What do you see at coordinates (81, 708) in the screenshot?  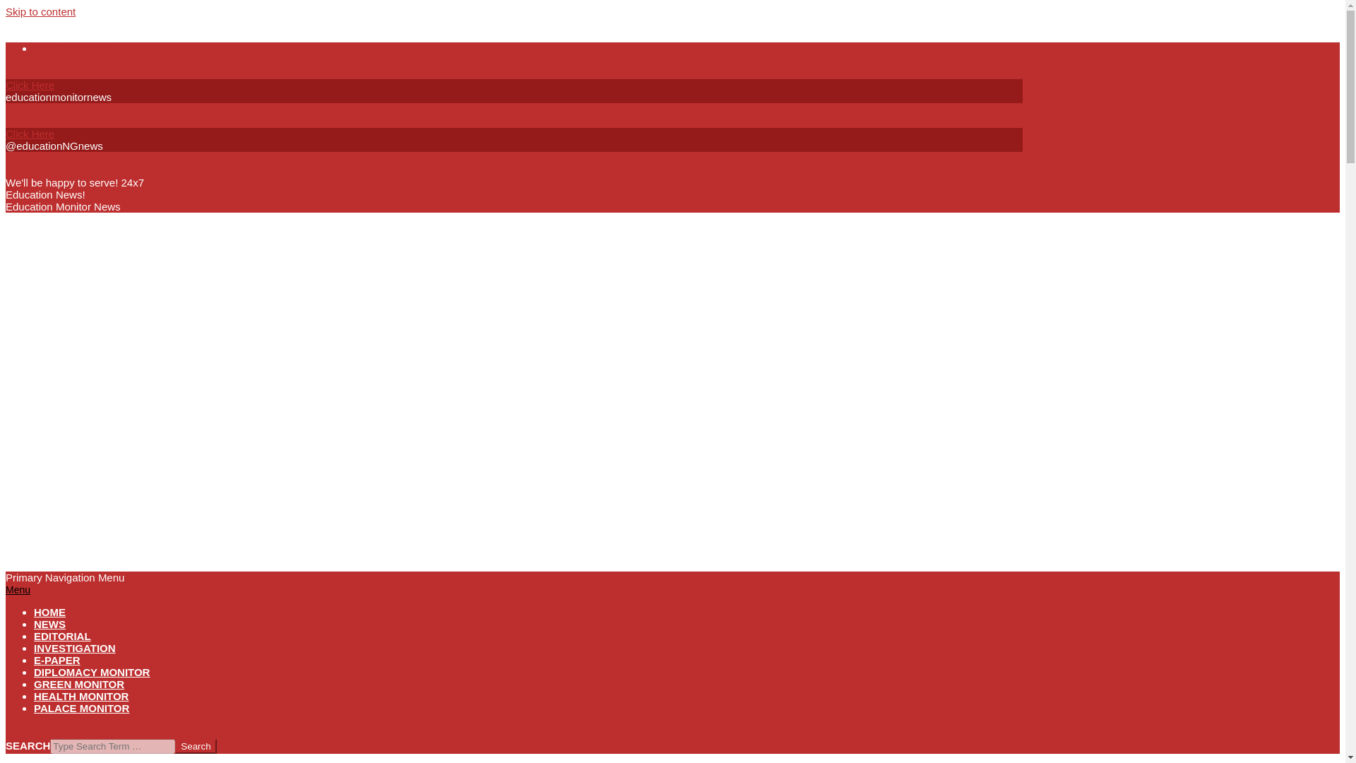 I see `PALACE MONITOR` at bounding box center [81, 708].